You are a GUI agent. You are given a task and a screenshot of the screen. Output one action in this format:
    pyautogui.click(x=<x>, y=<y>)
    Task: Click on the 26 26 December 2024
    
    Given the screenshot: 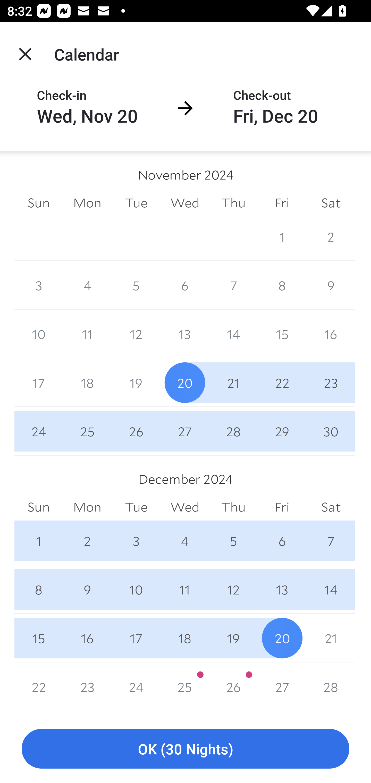 What is the action you would take?
    pyautogui.click(x=233, y=687)
    